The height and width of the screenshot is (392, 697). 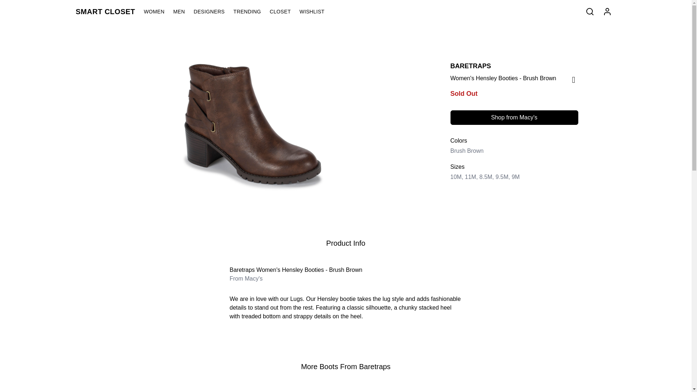 What do you see at coordinates (213, 12) in the screenshot?
I see `DESIGNERS` at bounding box center [213, 12].